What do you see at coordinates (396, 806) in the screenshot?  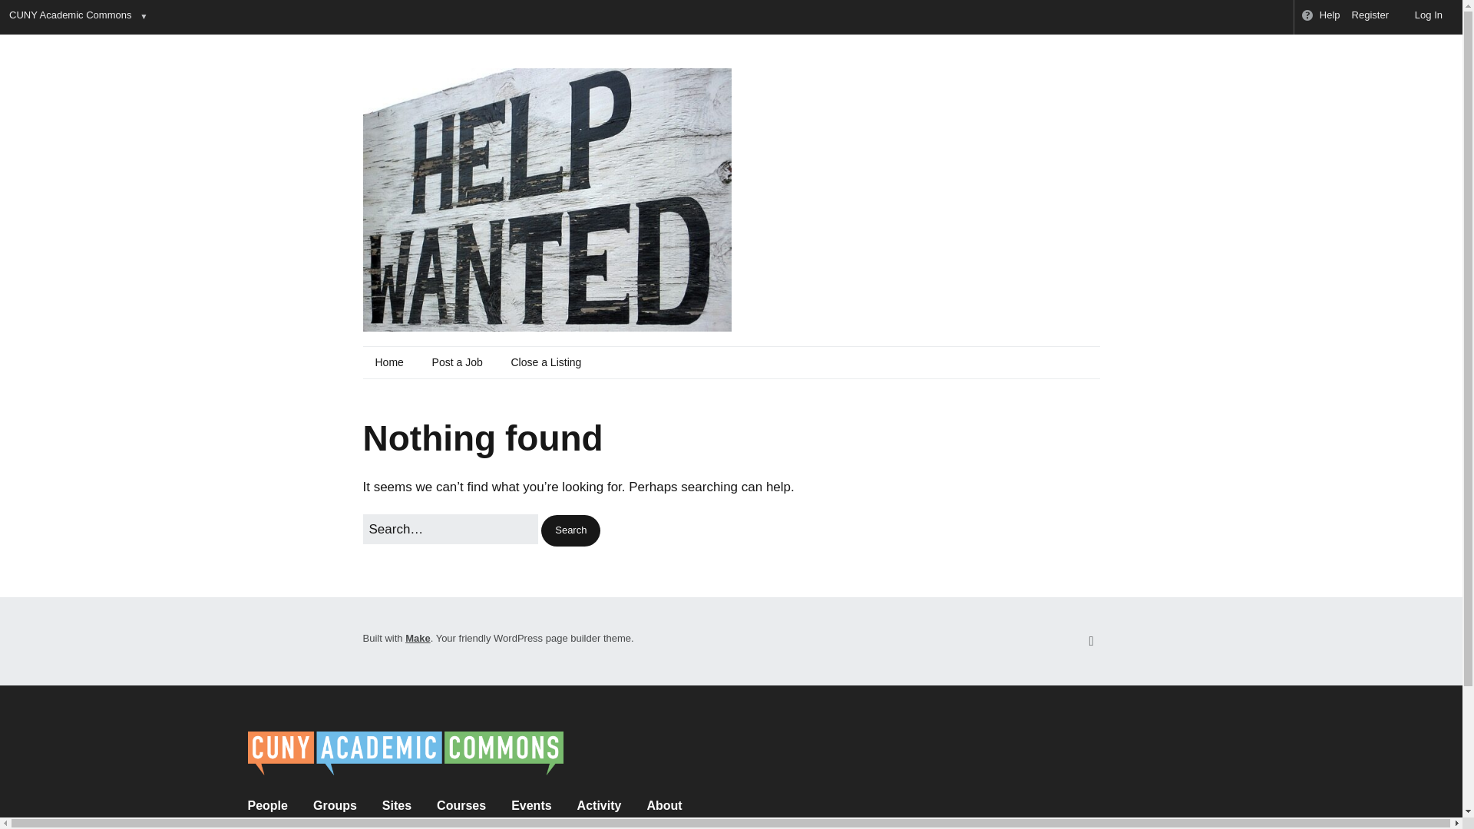 I see `Sites` at bounding box center [396, 806].